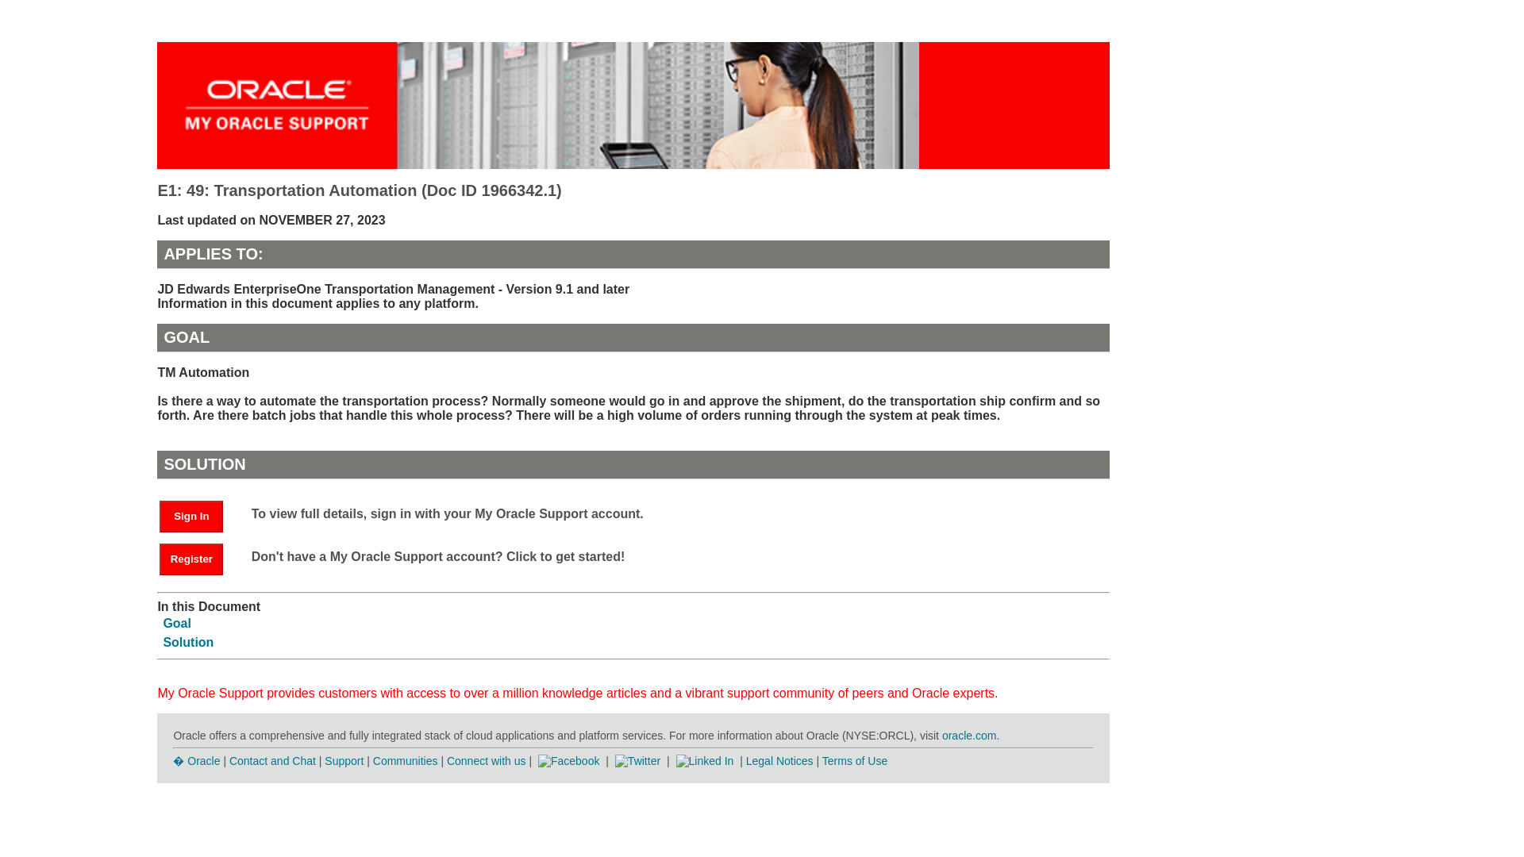  Describe the element at coordinates (190, 516) in the screenshot. I see `Sign In` at that location.